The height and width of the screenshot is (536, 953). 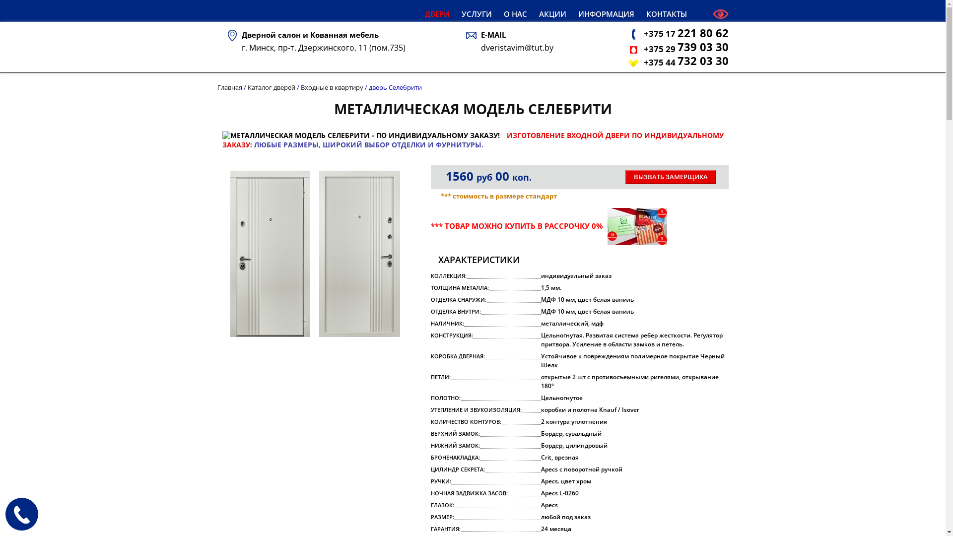 I want to click on +375 29 739 03 30, so click(x=686, y=49).